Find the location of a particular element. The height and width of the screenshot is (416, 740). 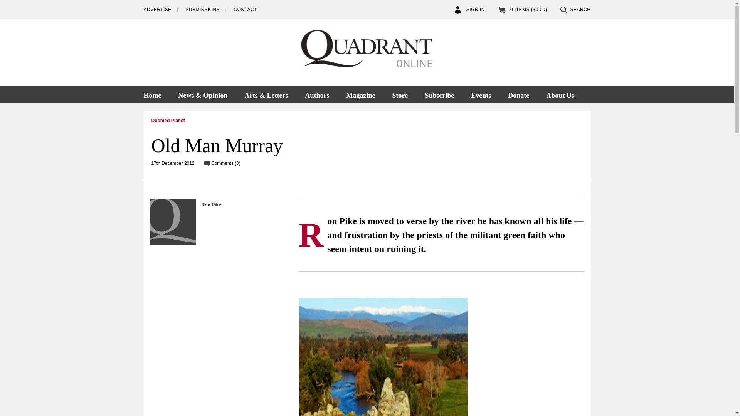

Subscribe is located at coordinates (439, 94).